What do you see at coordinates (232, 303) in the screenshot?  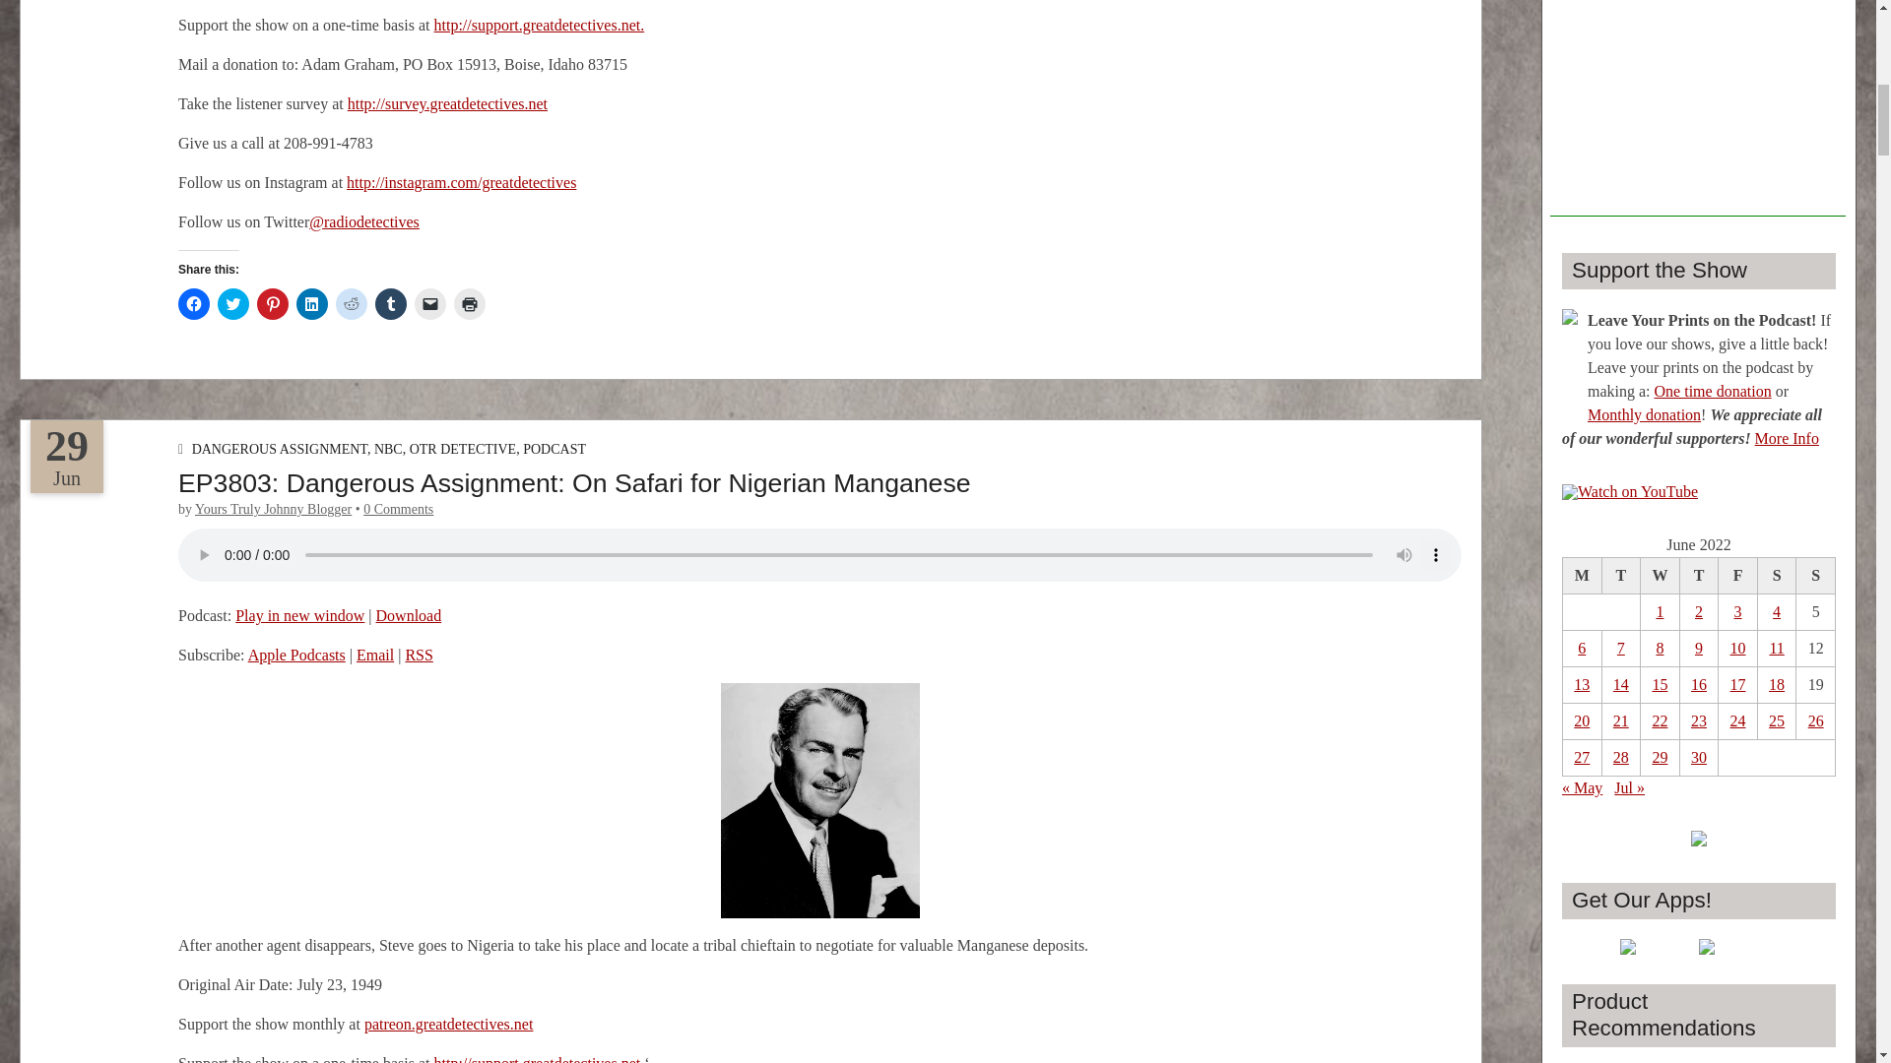 I see `Click to share on Twitter` at bounding box center [232, 303].